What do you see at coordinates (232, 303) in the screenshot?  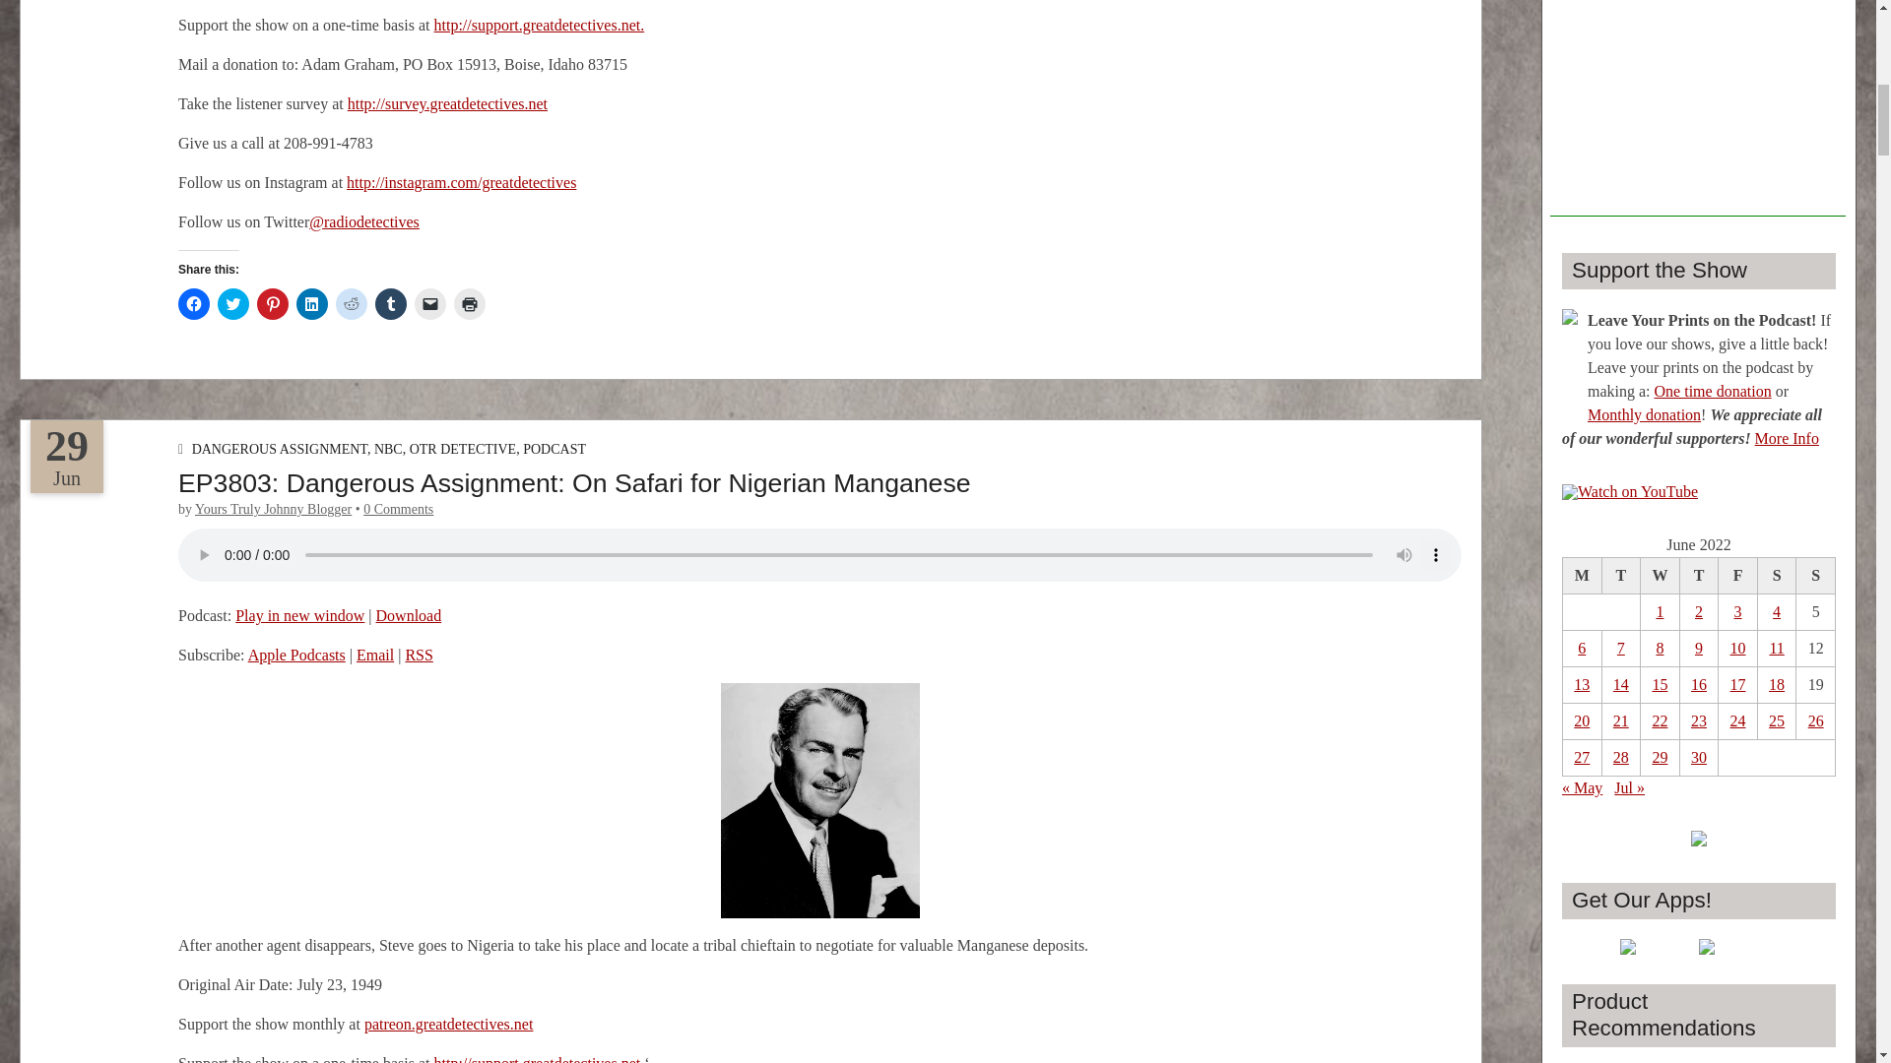 I see `Click to share on Twitter` at bounding box center [232, 303].